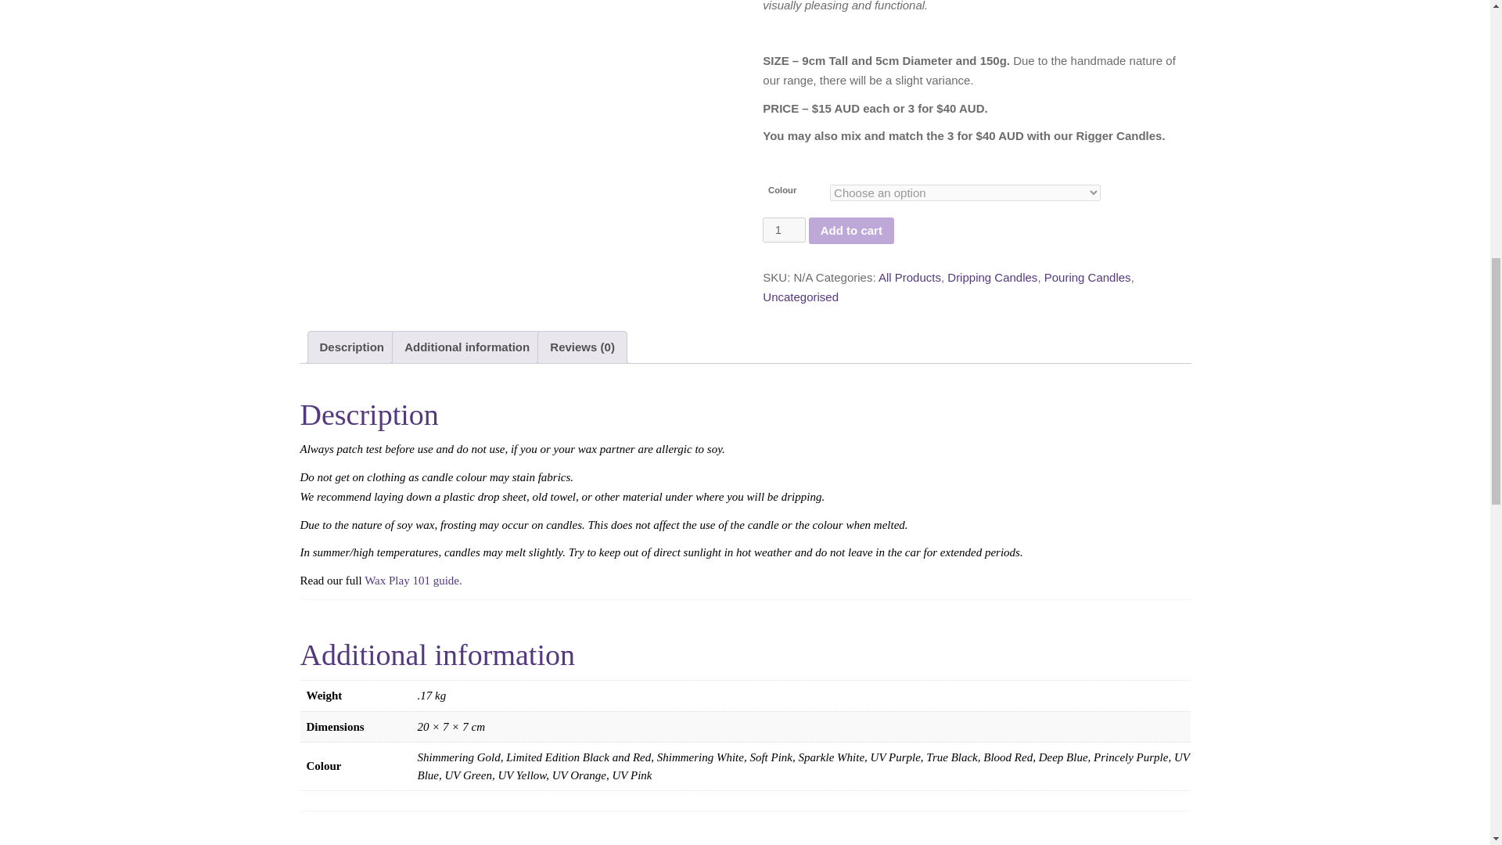  I want to click on Additional information, so click(466, 347).